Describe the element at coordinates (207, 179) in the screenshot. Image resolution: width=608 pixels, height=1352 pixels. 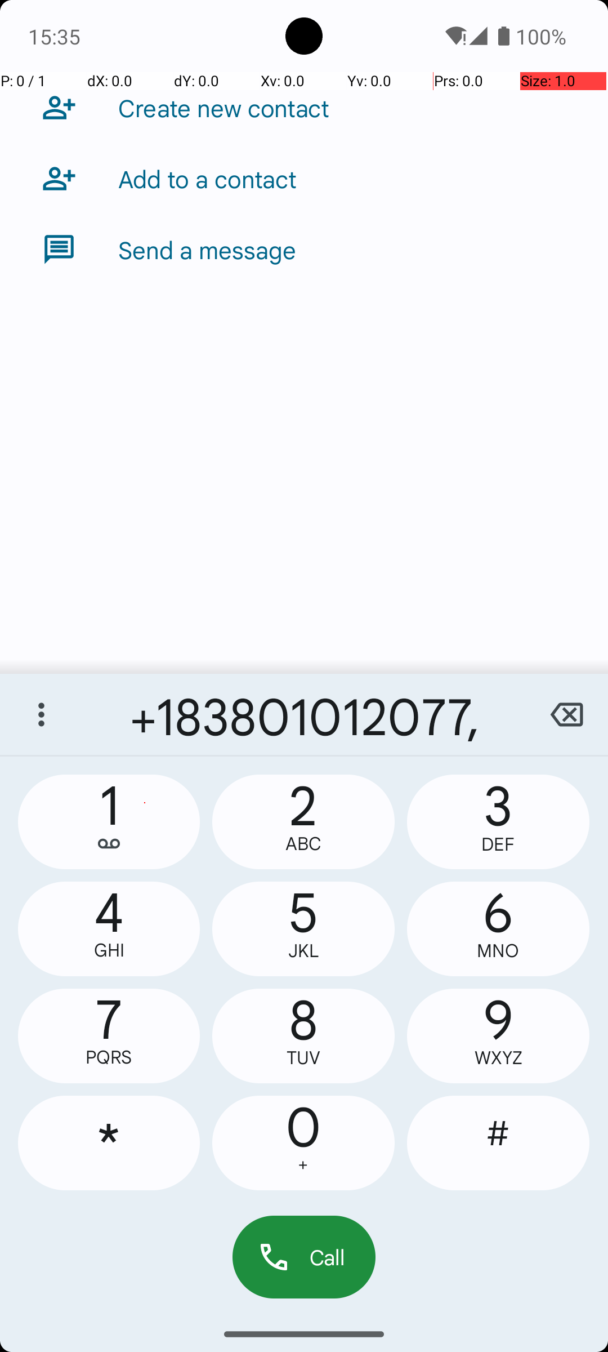
I see `Add to a contact` at that location.